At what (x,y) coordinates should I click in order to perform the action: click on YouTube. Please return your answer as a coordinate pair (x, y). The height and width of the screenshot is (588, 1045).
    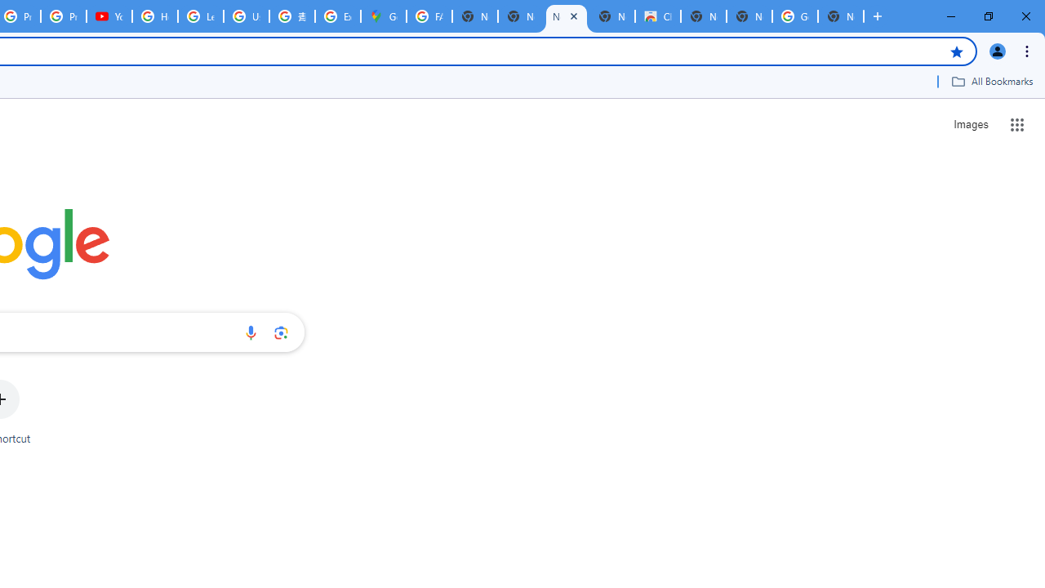
    Looking at the image, I should click on (109, 16).